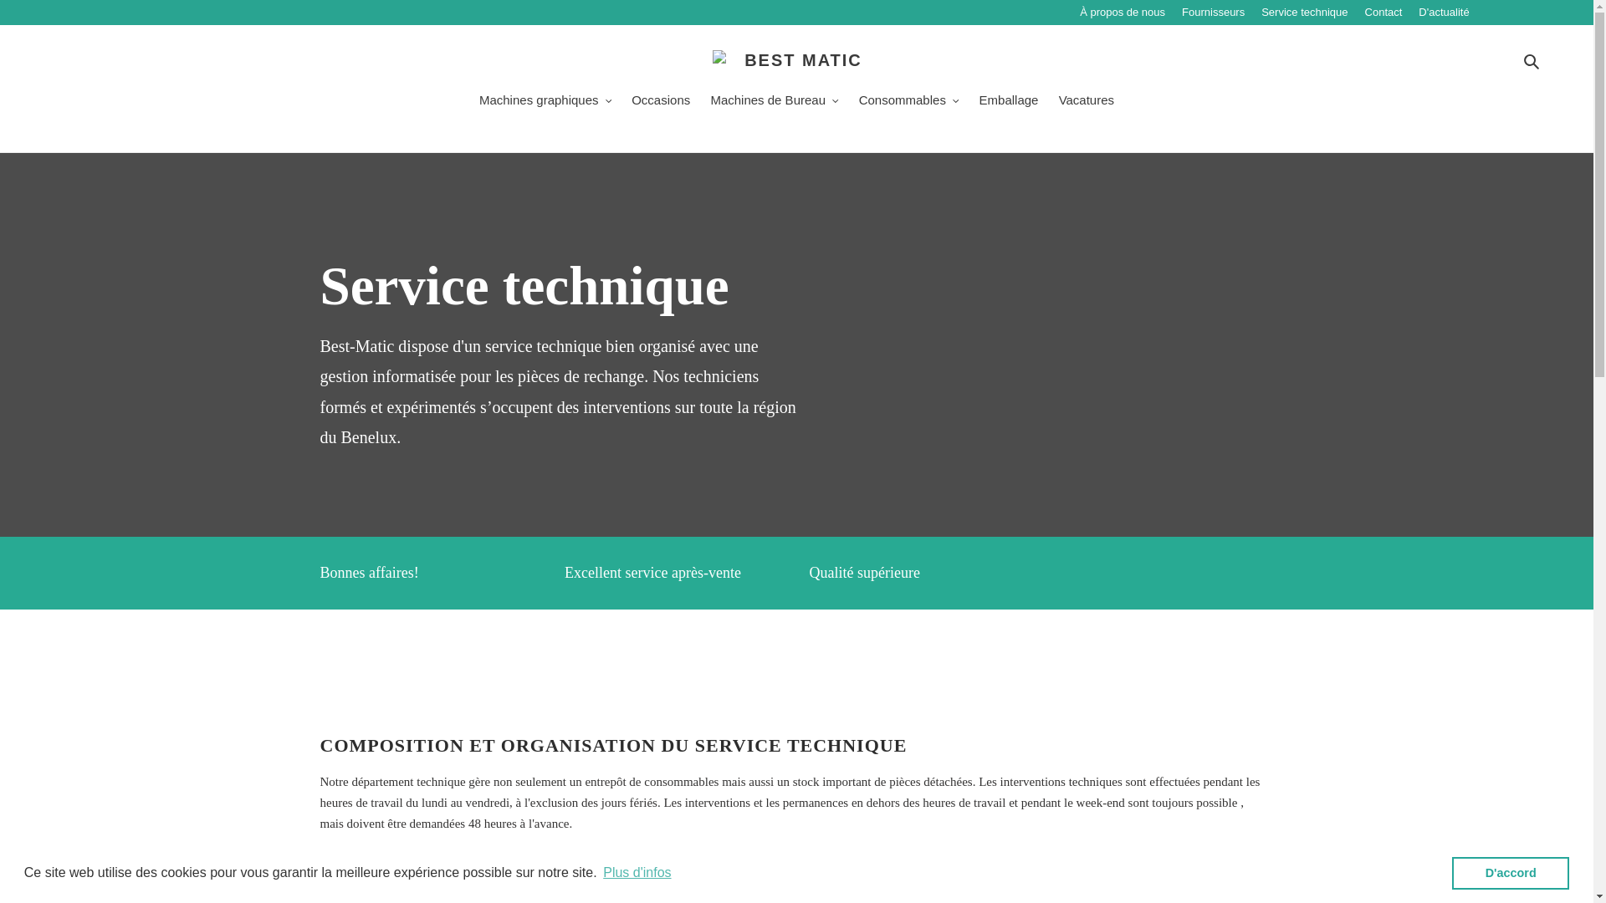  What do you see at coordinates (637, 873) in the screenshot?
I see `Plus d'infos` at bounding box center [637, 873].